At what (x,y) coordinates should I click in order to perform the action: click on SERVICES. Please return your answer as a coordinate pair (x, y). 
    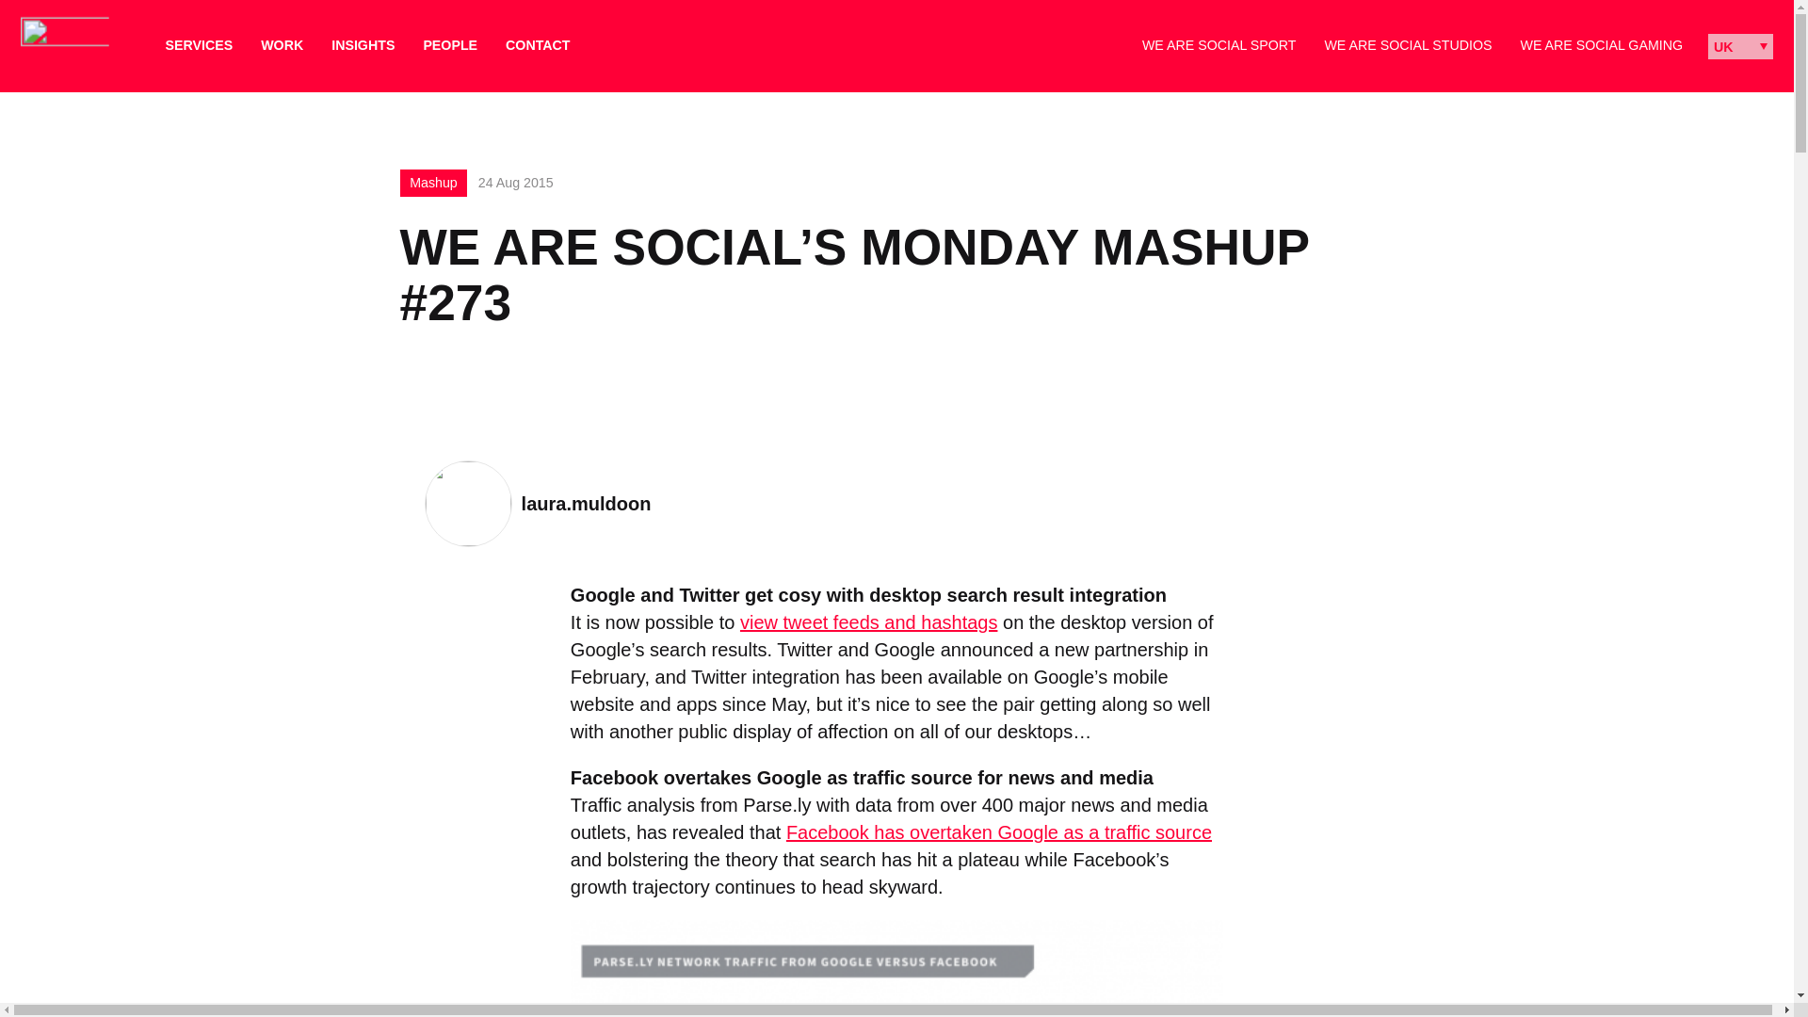
    Looking at the image, I should click on (200, 45).